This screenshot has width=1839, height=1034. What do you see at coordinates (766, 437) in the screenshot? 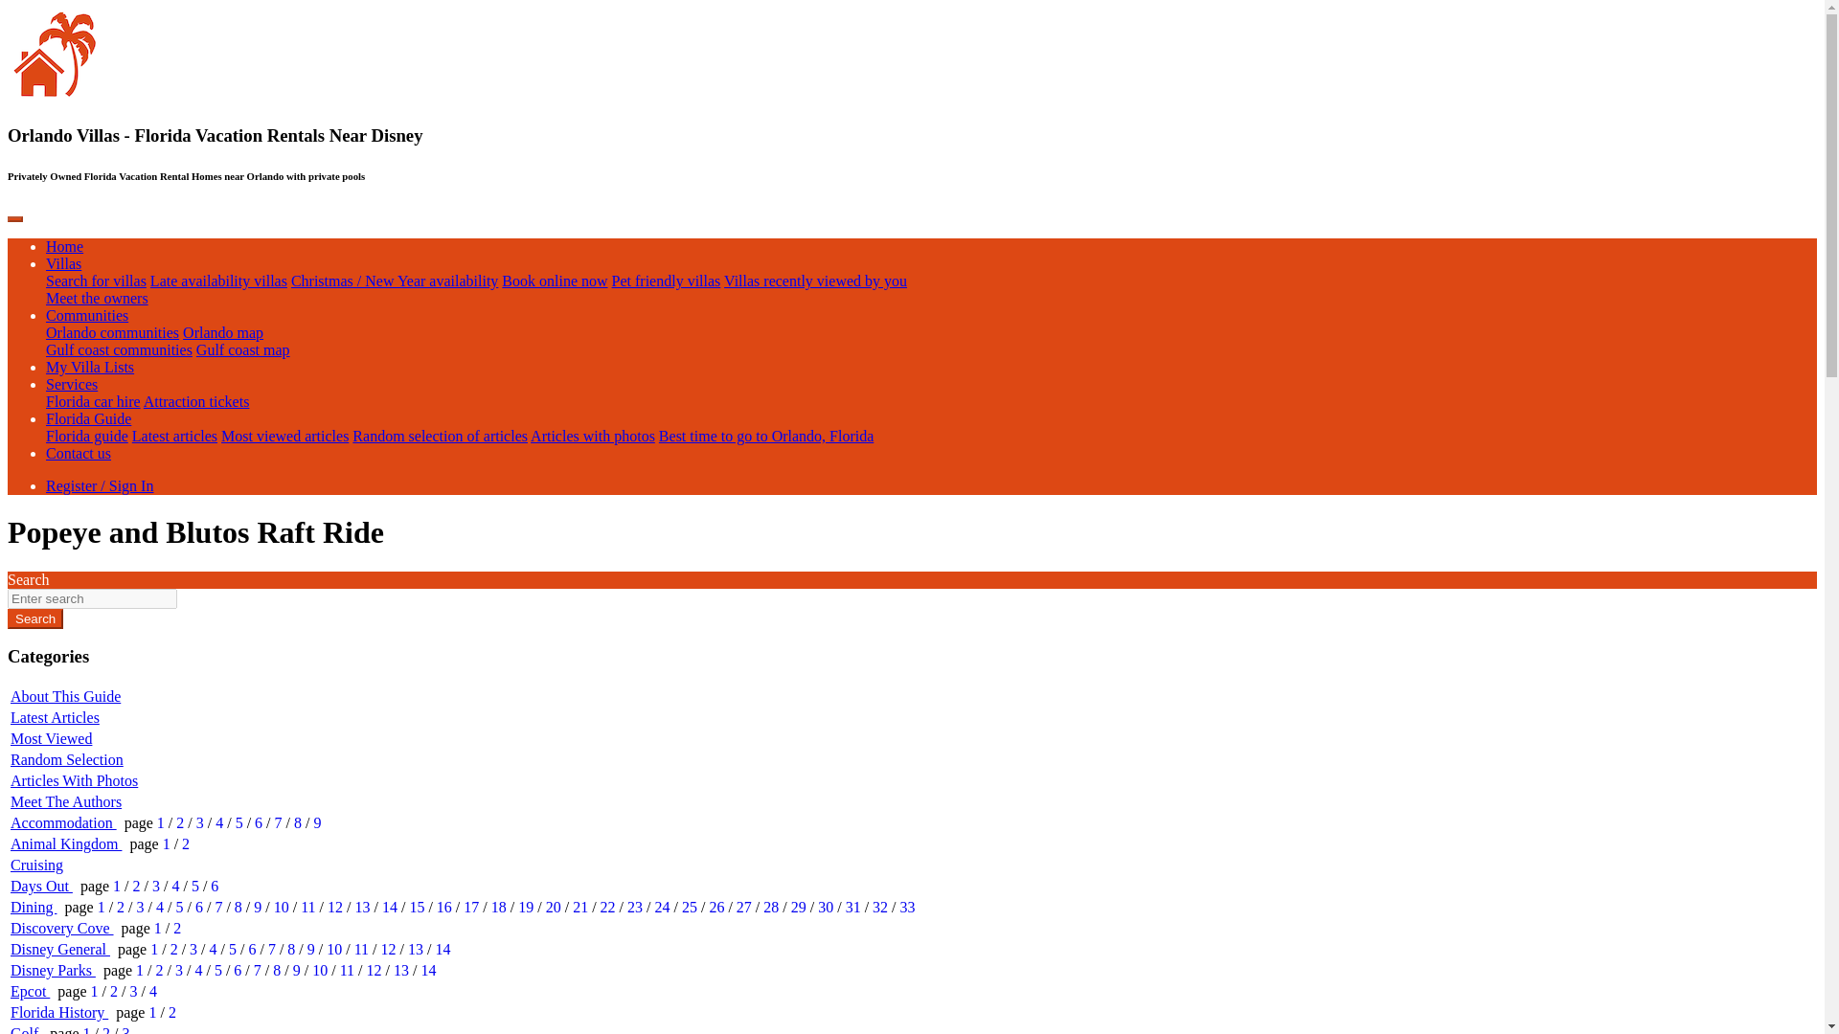
I see `Best time to go to Orlando, Florida` at bounding box center [766, 437].